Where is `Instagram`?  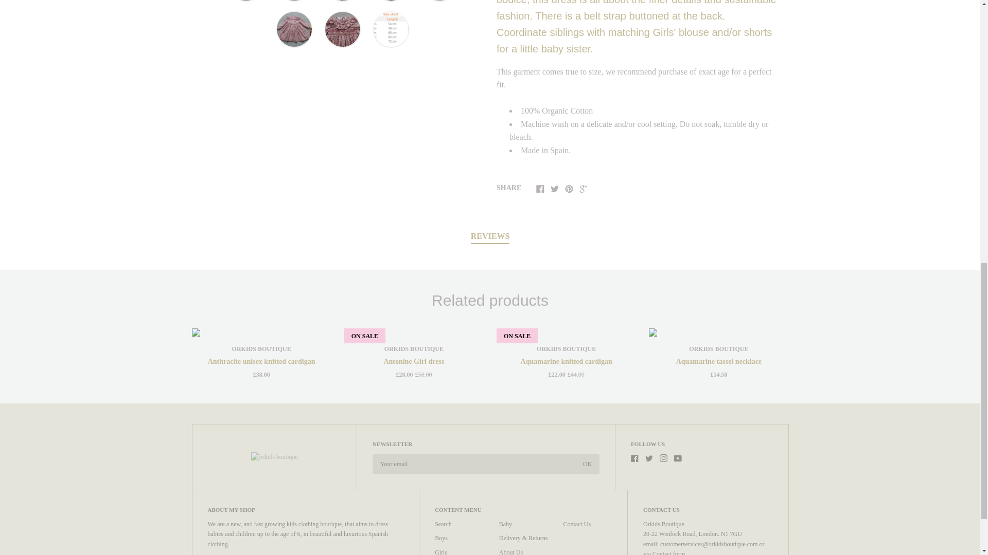
Instagram is located at coordinates (664, 458).